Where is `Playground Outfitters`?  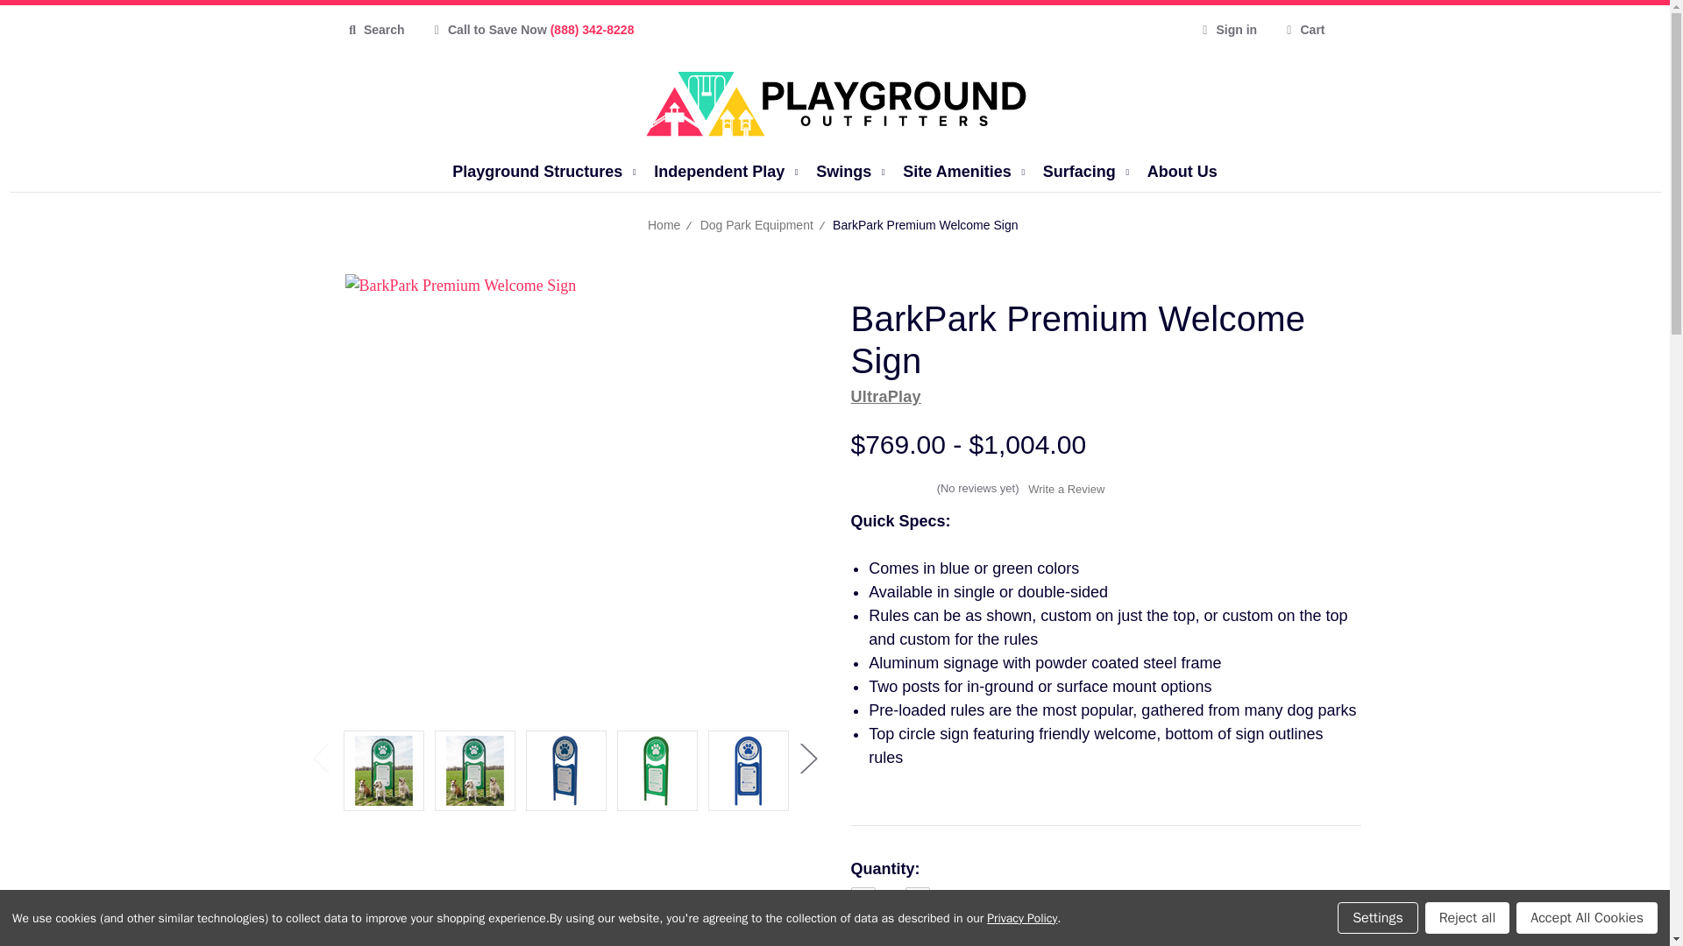
Playground Outfitters is located at coordinates (834, 103).